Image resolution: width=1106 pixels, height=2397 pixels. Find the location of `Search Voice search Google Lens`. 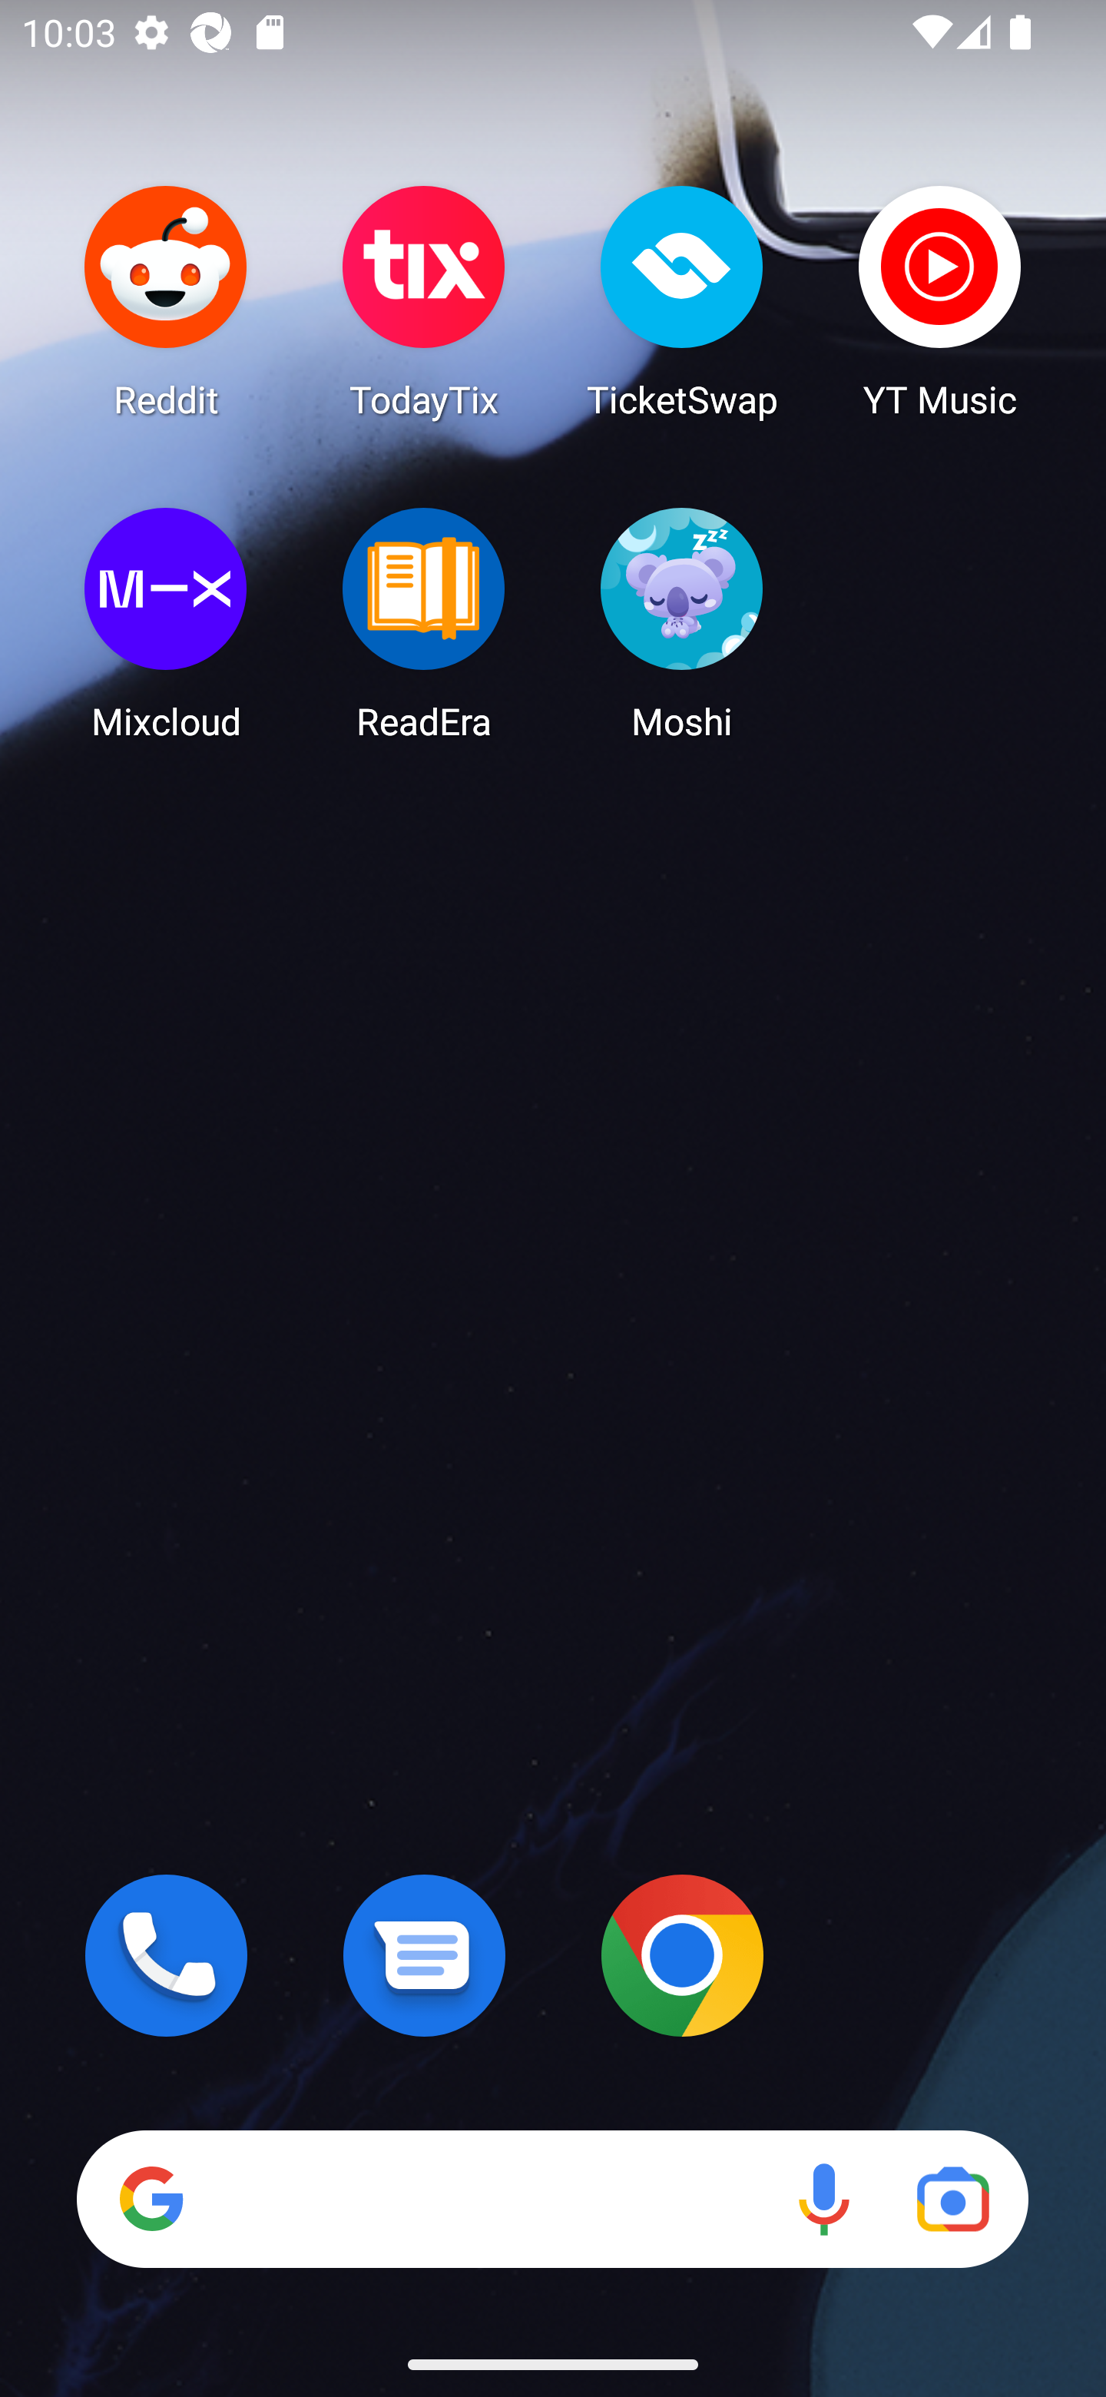

Search Voice search Google Lens is located at coordinates (552, 2199).